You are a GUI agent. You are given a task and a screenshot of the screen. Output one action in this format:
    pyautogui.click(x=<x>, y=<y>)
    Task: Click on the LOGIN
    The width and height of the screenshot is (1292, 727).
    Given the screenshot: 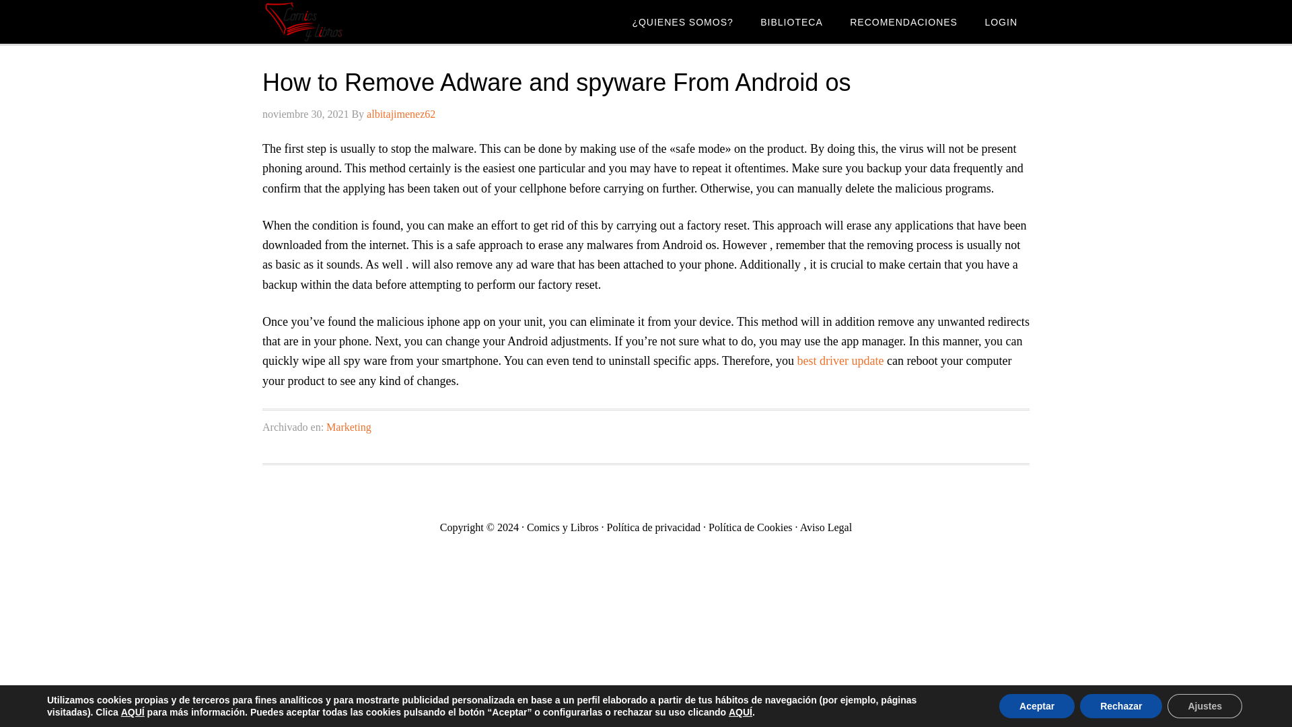 What is the action you would take?
    pyautogui.click(x=1001, y=22)
    